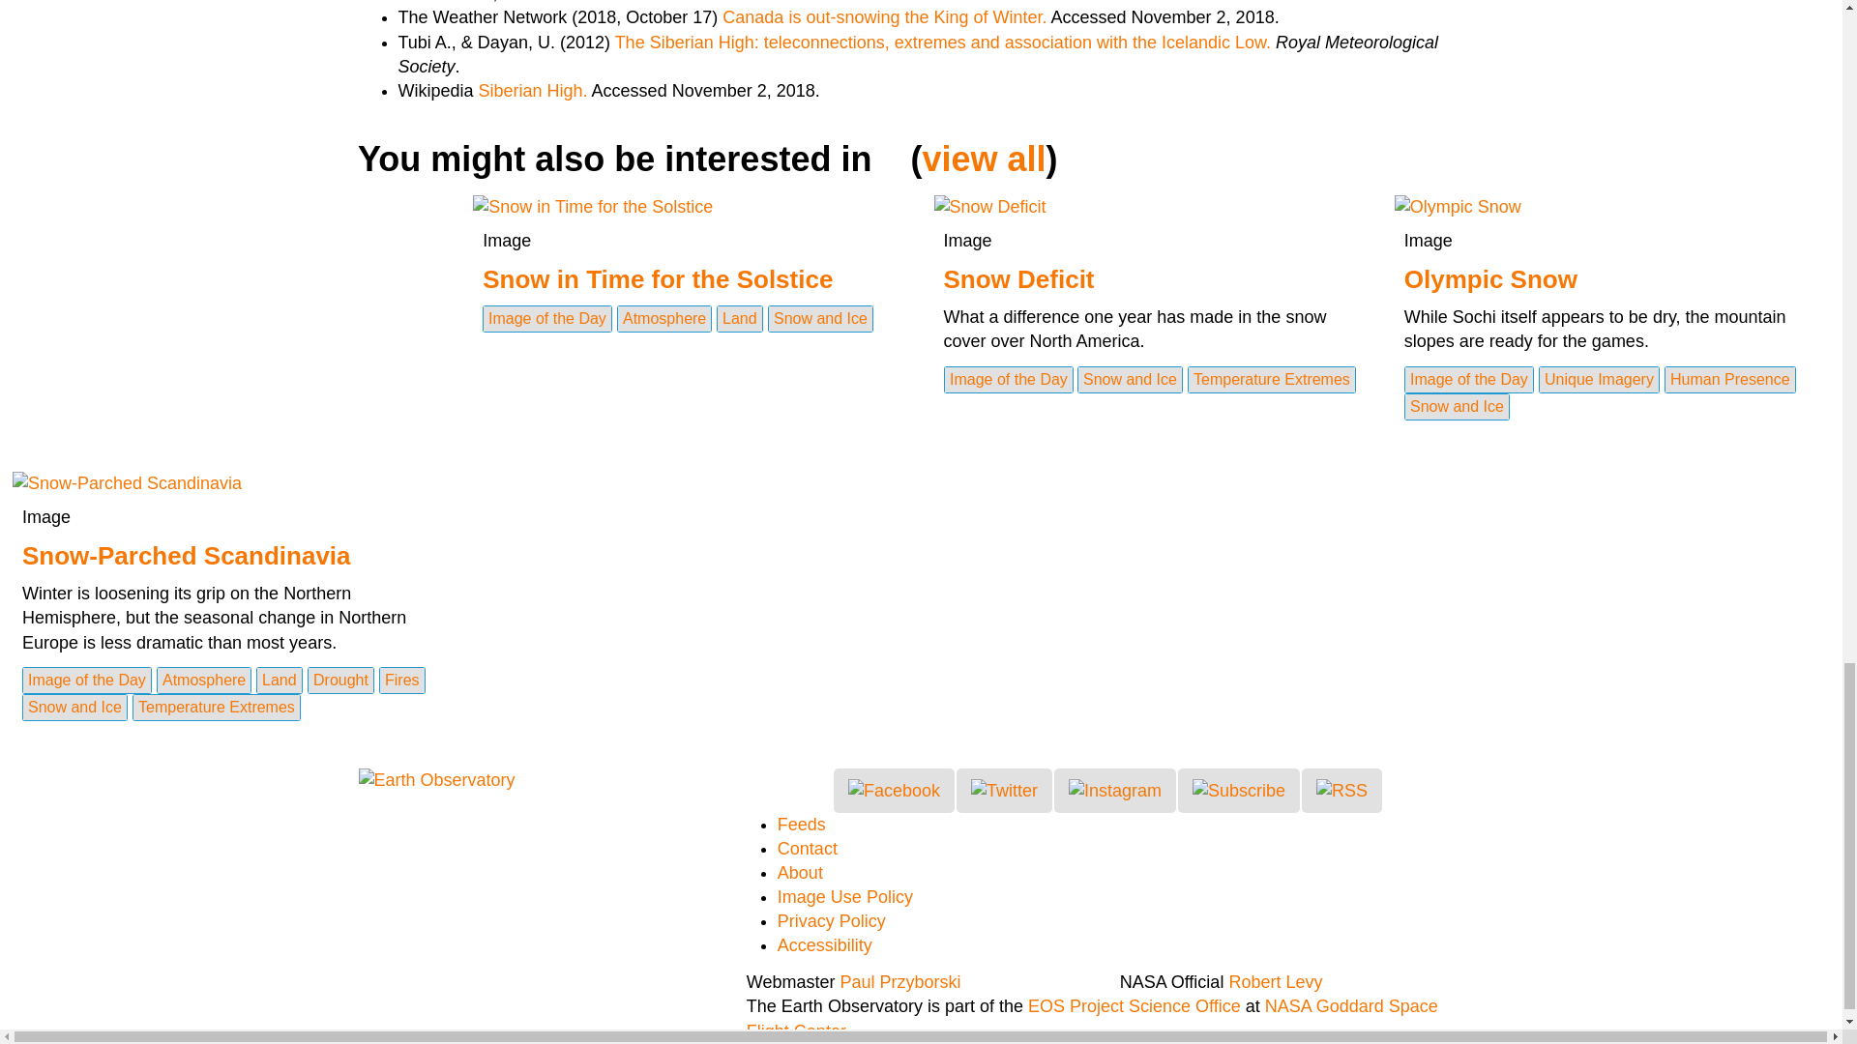  I want to click on RSS, so click(1341, 791).